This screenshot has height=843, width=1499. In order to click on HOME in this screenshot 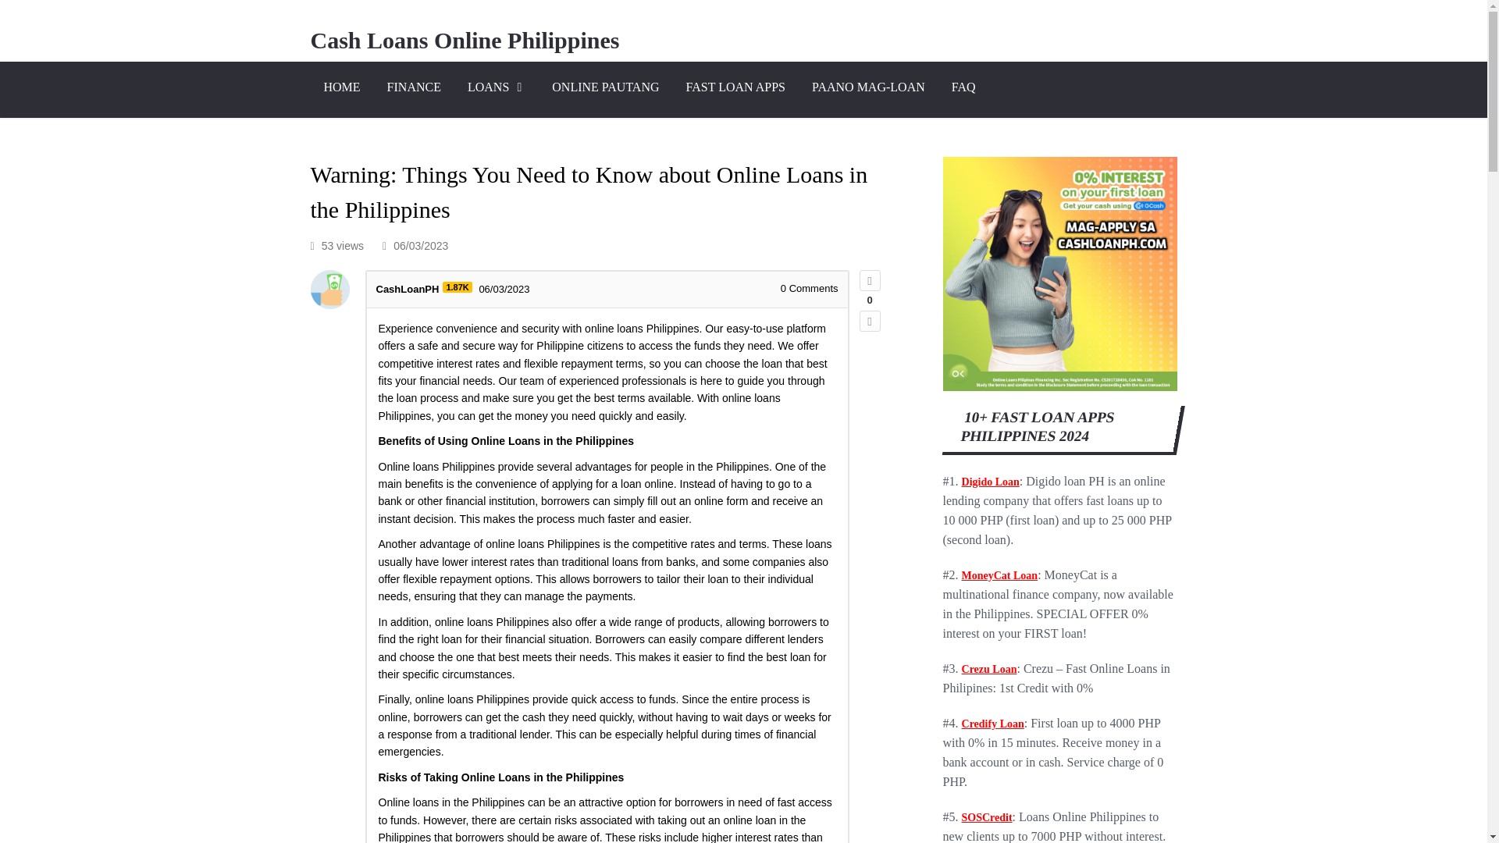, I will do `click(342, 89)`.